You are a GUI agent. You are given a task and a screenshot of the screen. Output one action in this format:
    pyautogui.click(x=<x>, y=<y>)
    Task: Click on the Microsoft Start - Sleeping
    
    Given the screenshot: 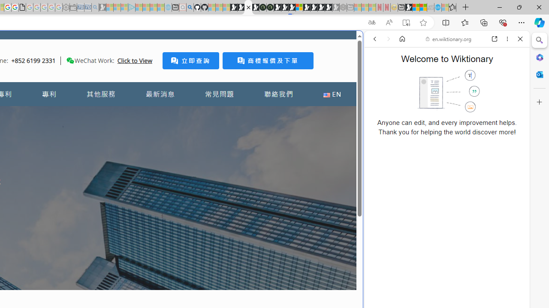 What is the action you would take?
    pyautogui.click(x=154, y=8)
    